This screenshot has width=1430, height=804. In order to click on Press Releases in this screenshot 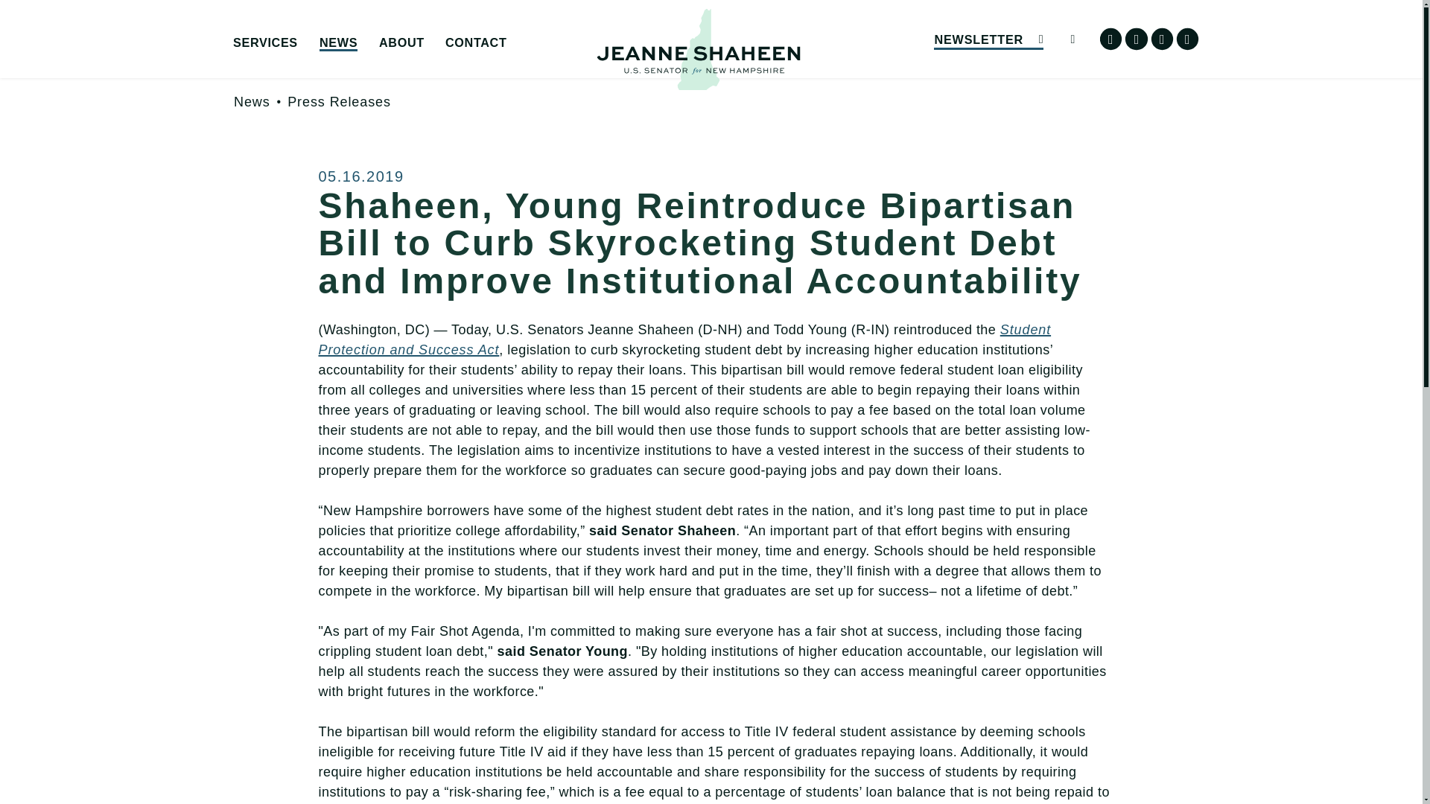, I will do `click(430, 66)`.